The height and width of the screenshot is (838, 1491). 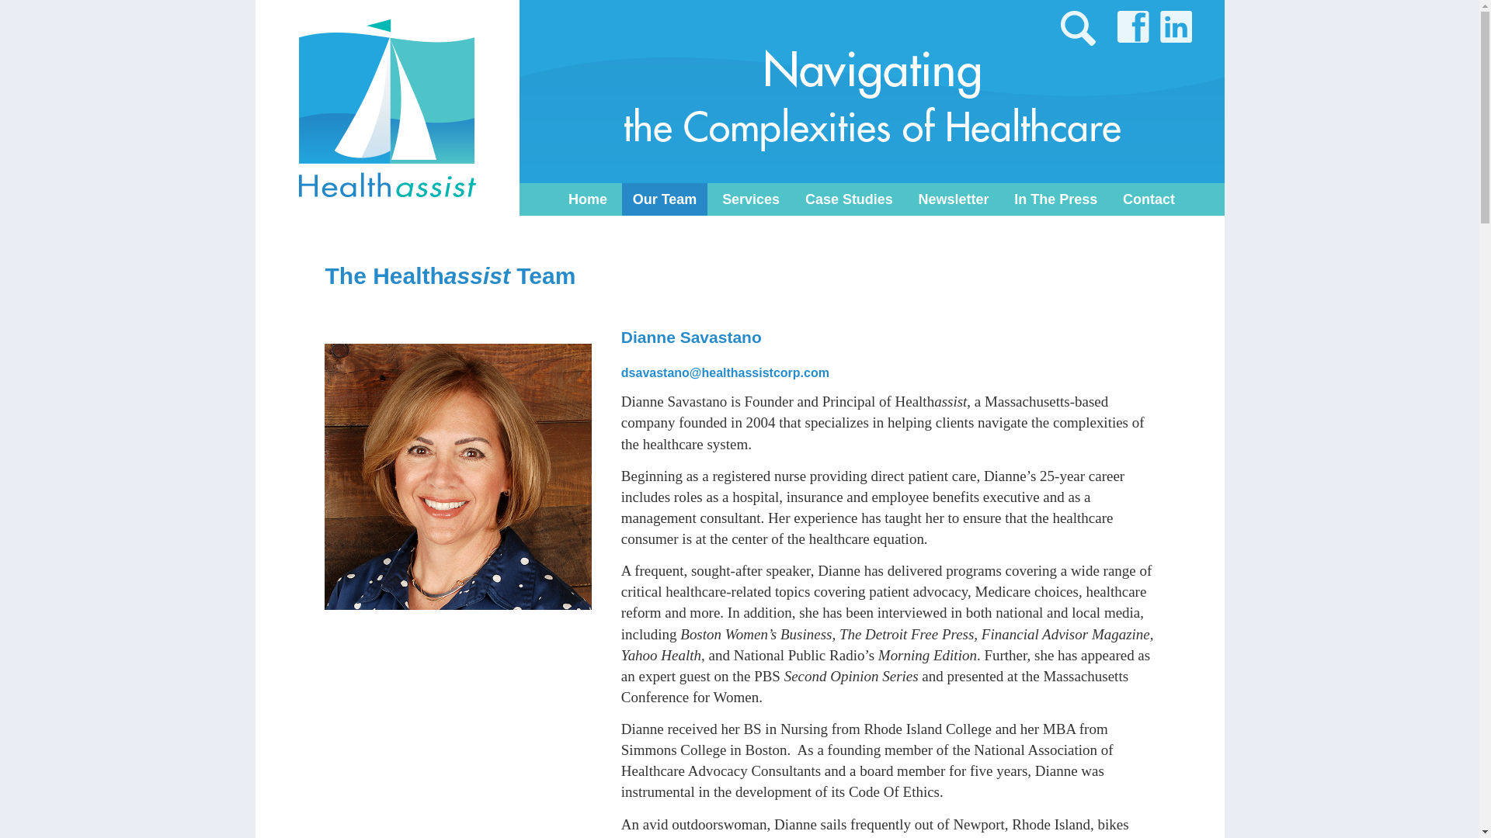 I want to click on Contact, so click(x=1148, y=199).